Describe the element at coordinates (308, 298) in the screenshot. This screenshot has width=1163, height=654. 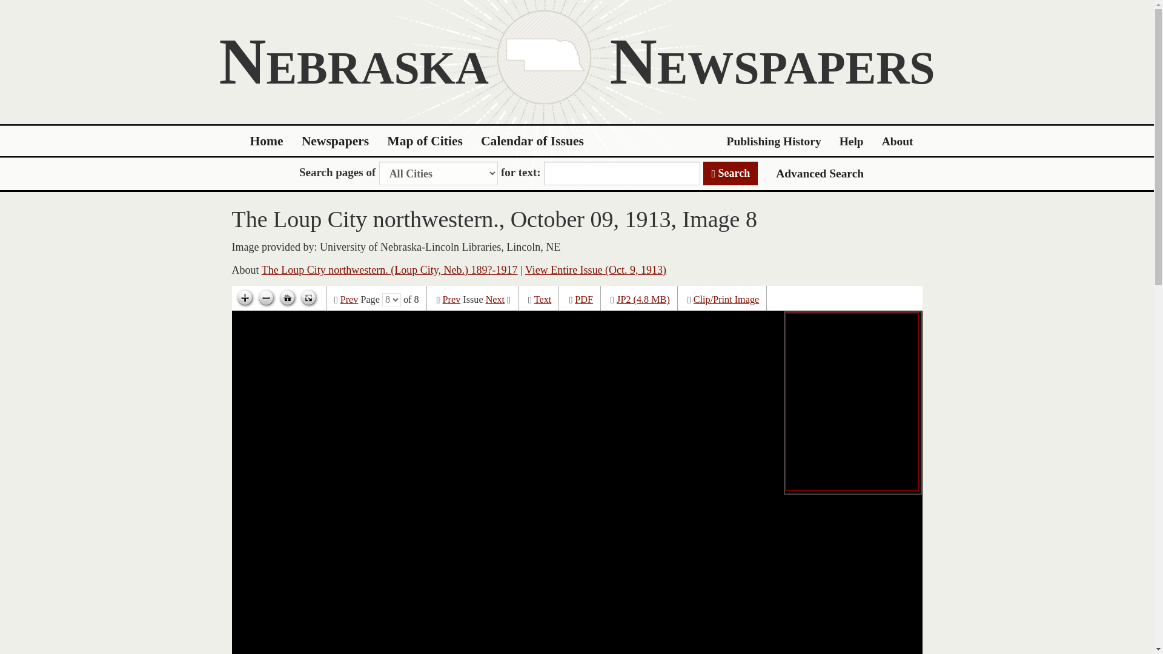
I see `Toggle full page` at that location.